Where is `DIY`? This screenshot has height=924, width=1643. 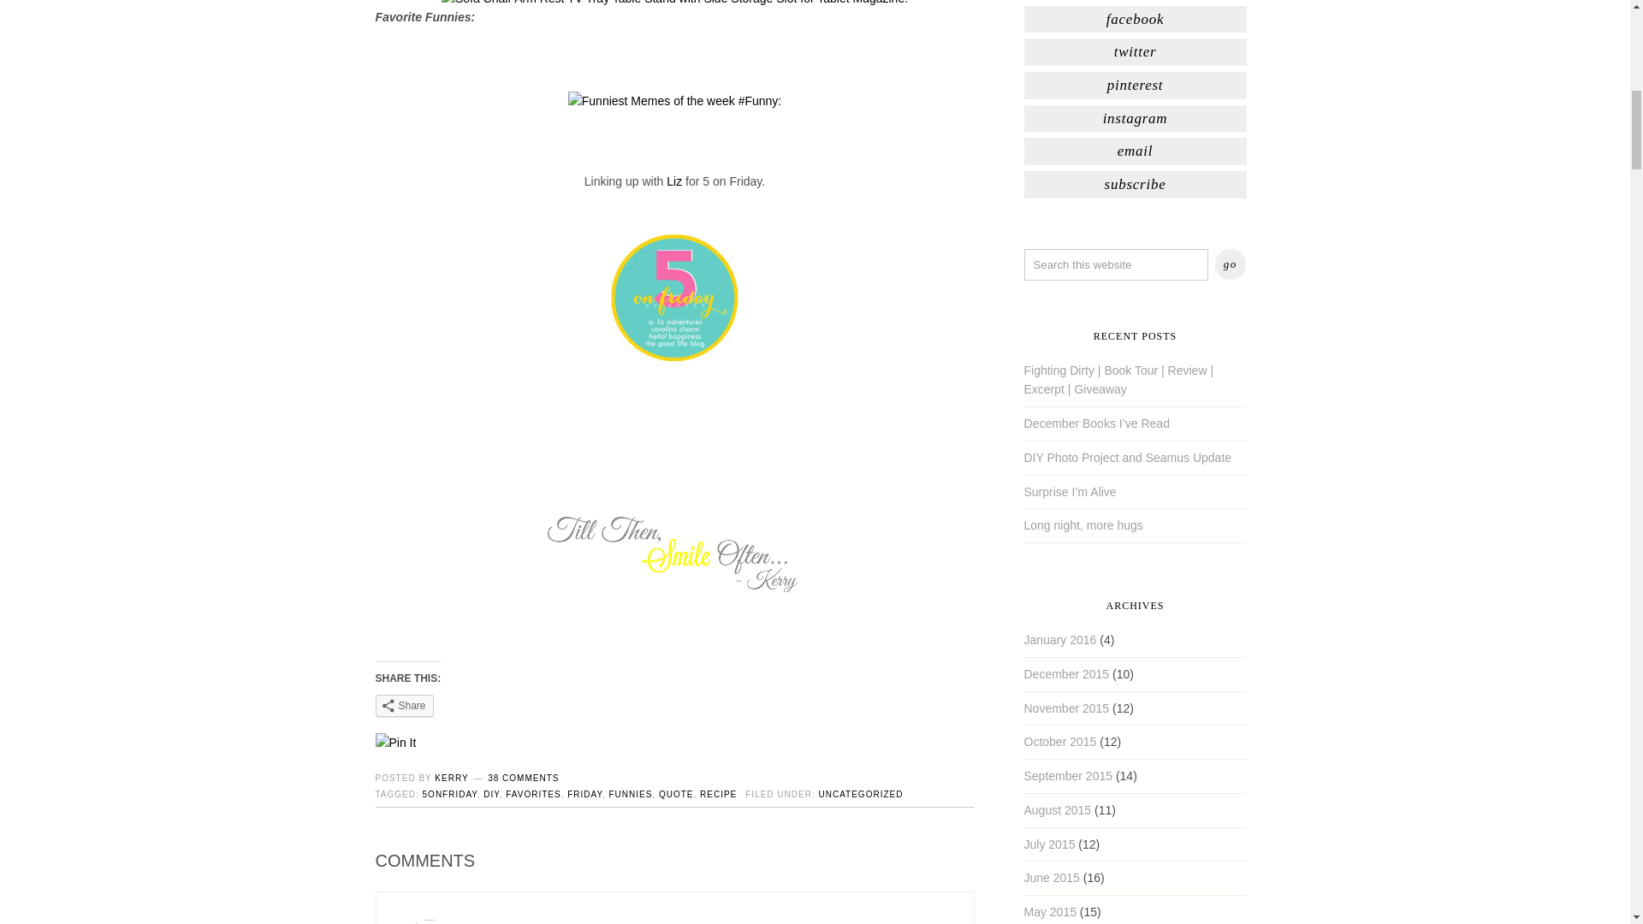
DIY is located at coordinates (491, 794).